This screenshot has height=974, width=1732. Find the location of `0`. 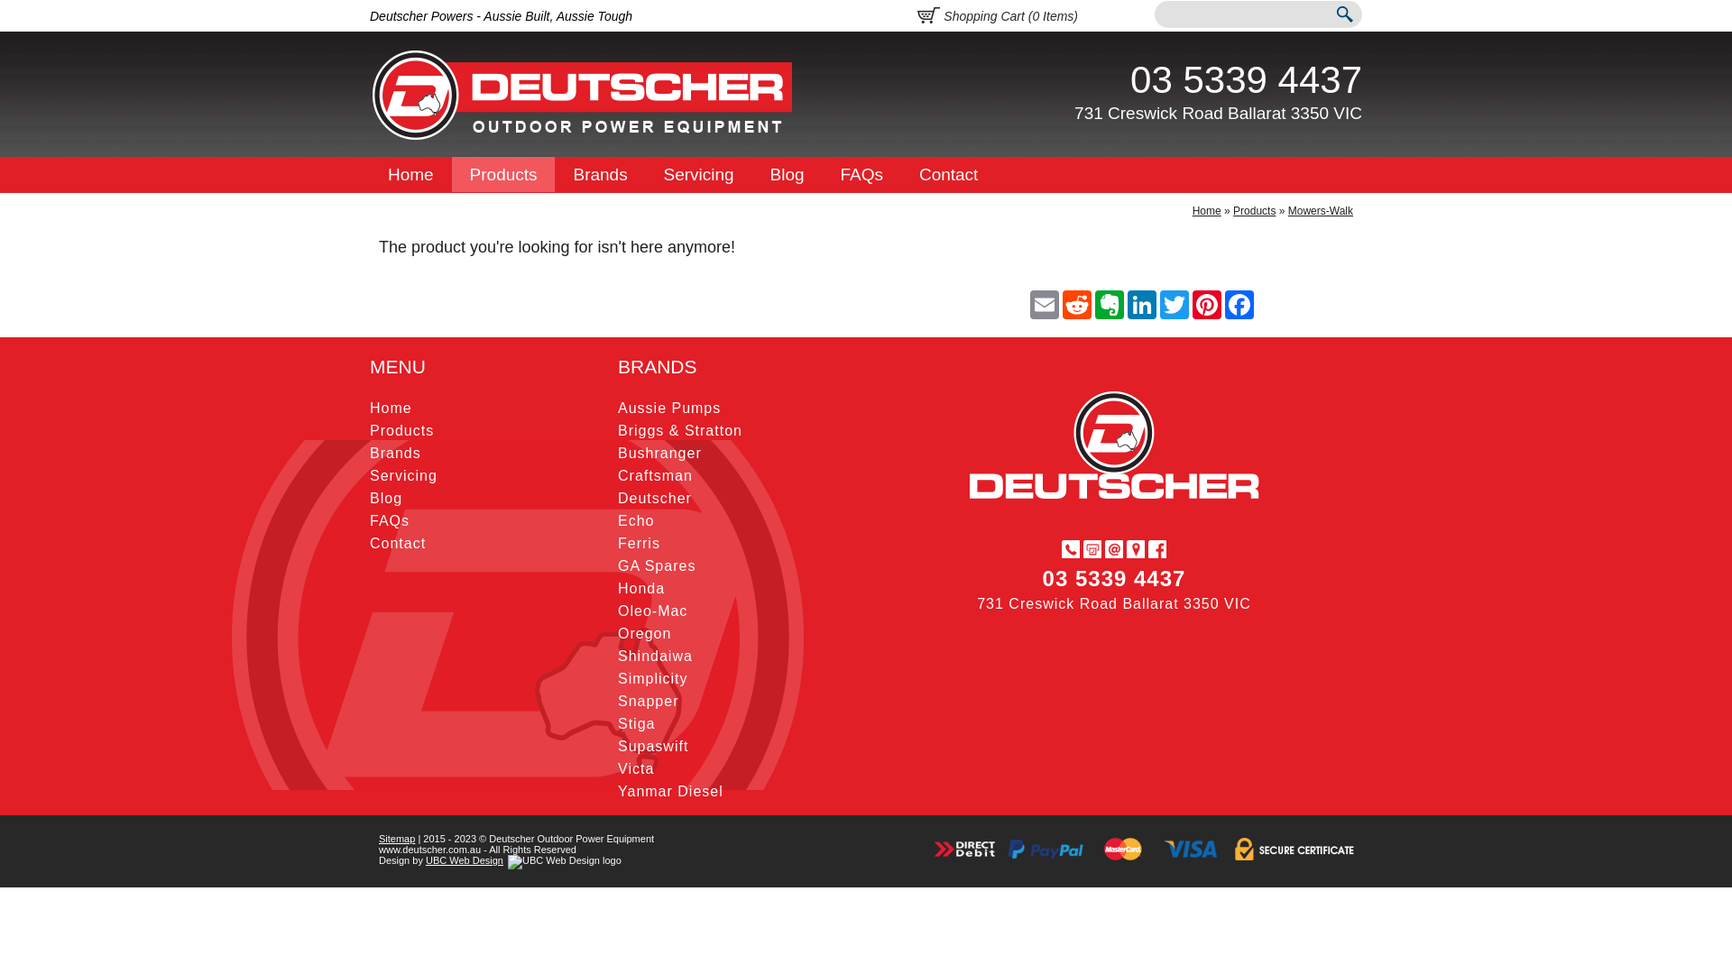

0 is located at coordinates (1036, 16).